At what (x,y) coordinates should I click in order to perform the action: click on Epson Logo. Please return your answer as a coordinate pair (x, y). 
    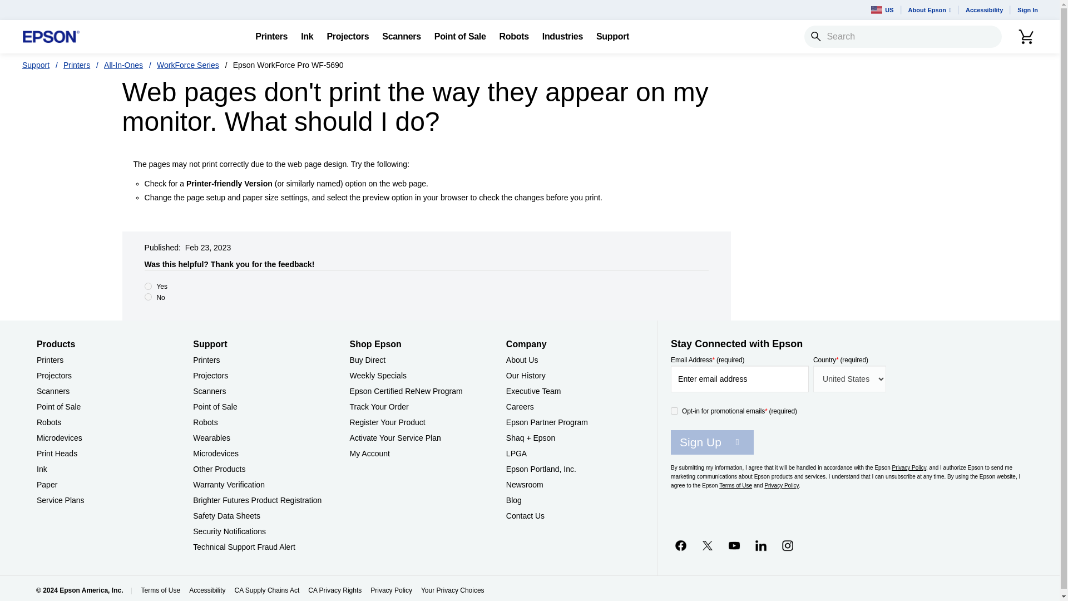
    Looking at the image, I should click on (51, 37).